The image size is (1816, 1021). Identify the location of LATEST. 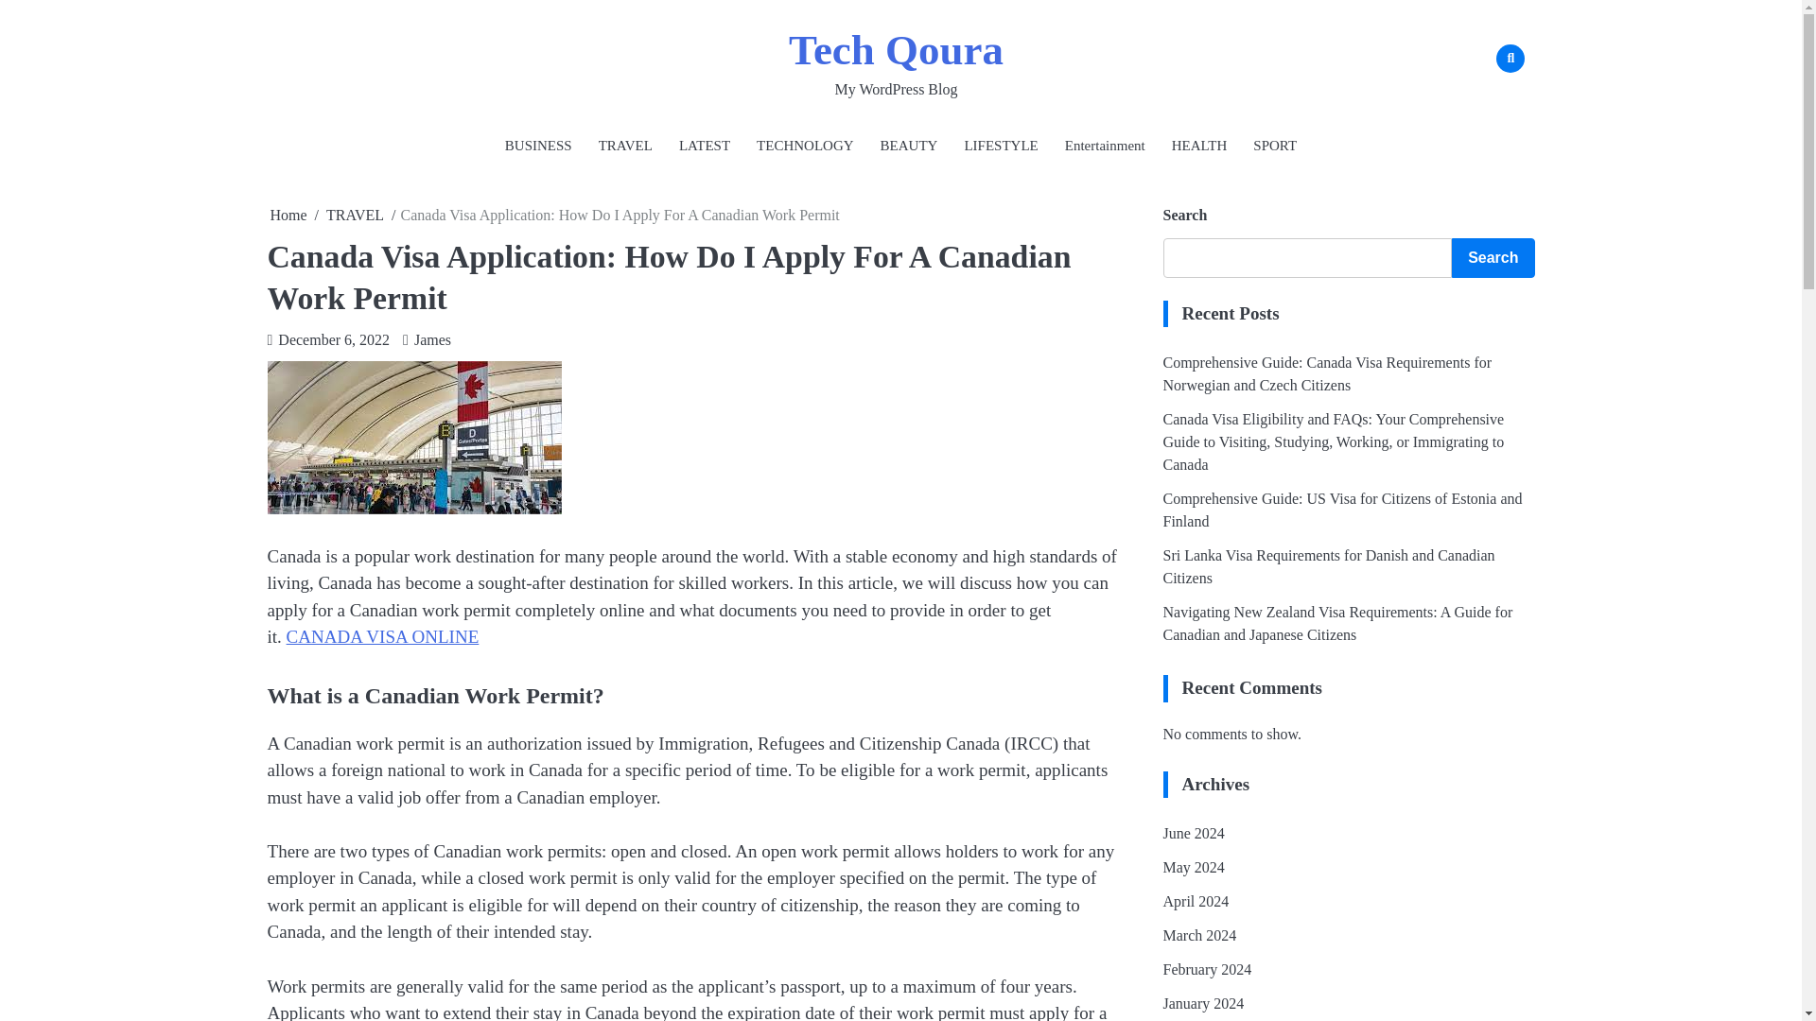
(704, 146).